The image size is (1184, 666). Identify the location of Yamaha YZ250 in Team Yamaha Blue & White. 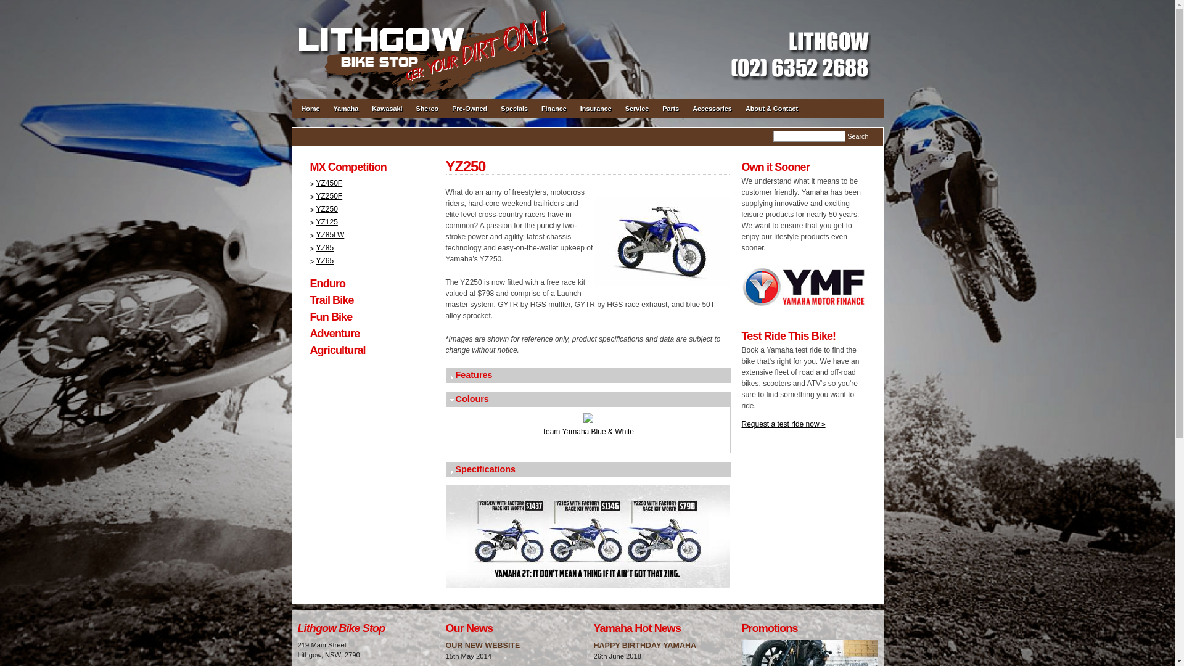
(588, 421).